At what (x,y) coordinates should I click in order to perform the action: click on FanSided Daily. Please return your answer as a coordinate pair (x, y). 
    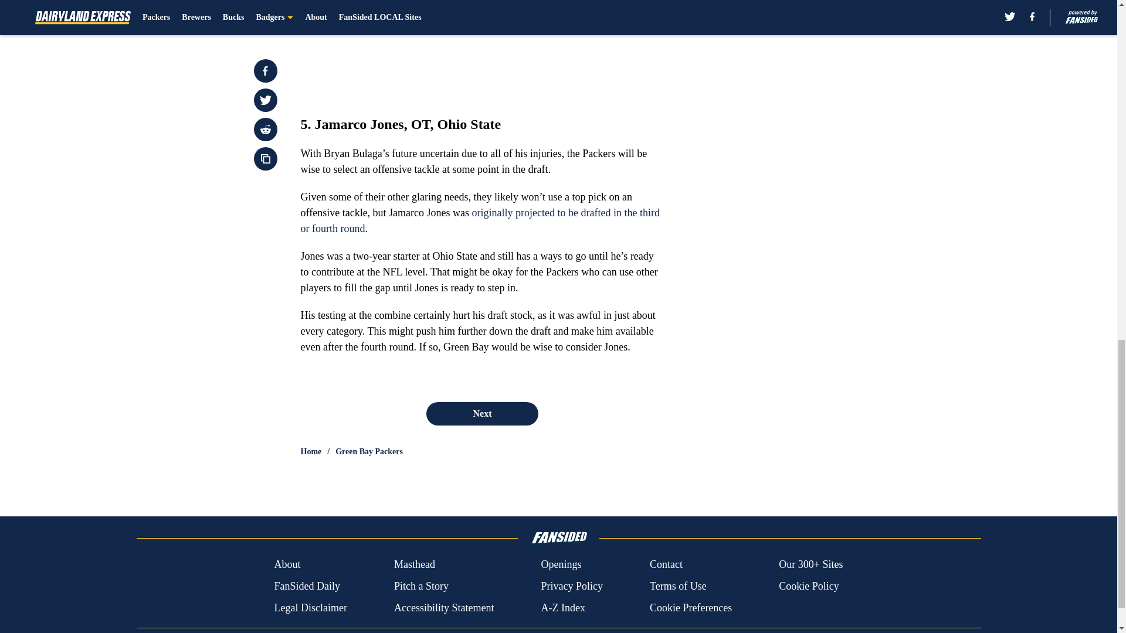
    Looking at the image, I should click on (306, 586).